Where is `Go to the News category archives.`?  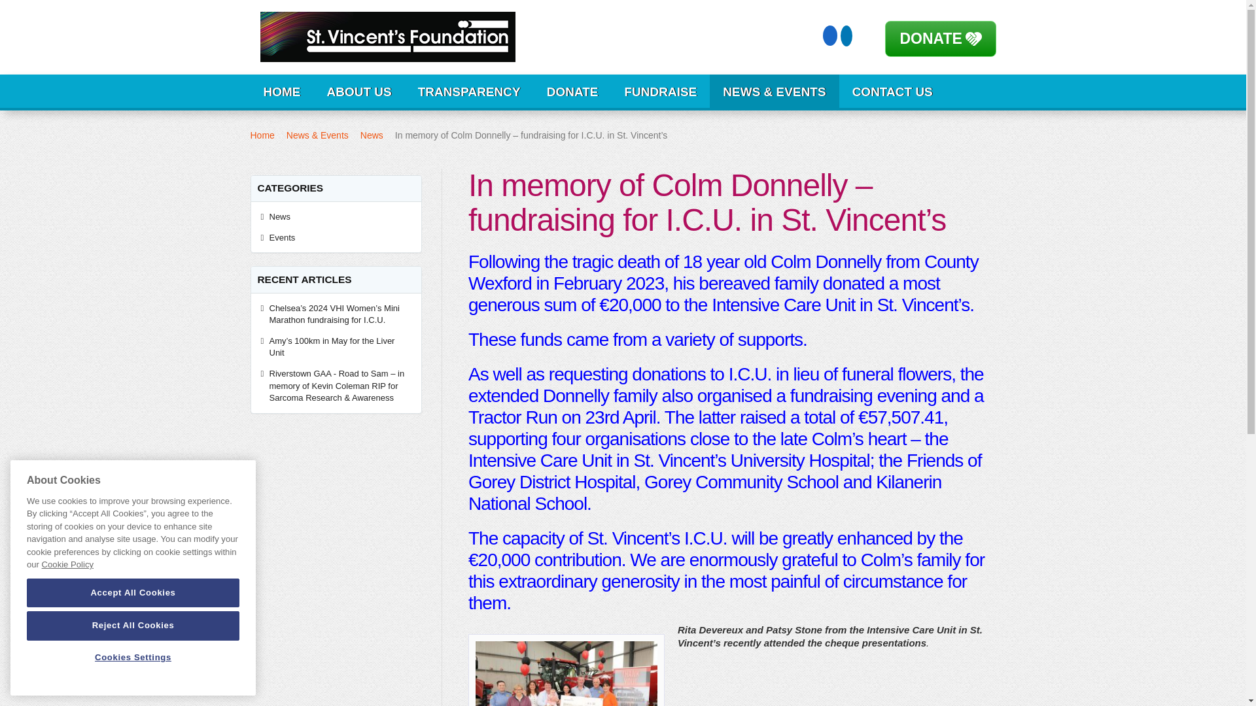
Go to the News category archives. is located at coordinates (372, 135).